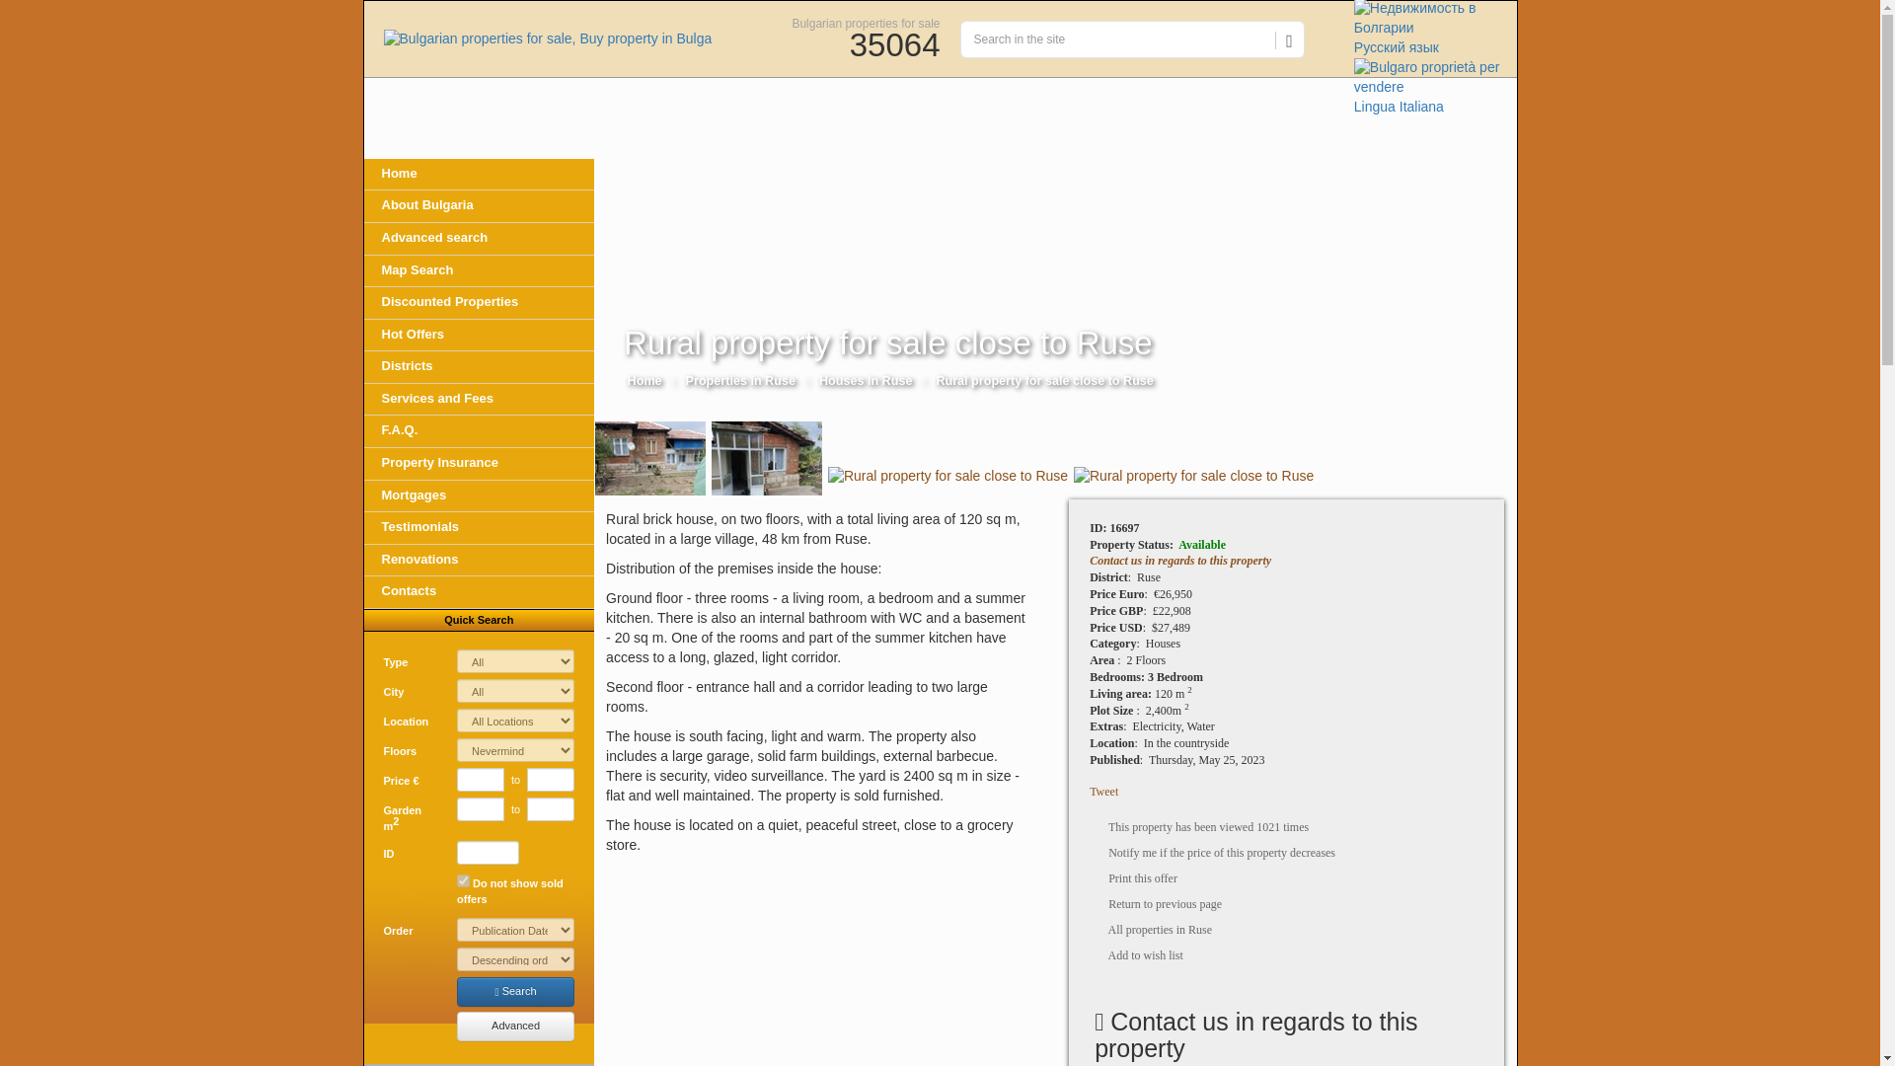 The height and width of the screenshot is (1066, 1895). What do you see at coordinates (479, 399) in the screenshot?
I see `Services and Fees` at bounding box center [479, 399].